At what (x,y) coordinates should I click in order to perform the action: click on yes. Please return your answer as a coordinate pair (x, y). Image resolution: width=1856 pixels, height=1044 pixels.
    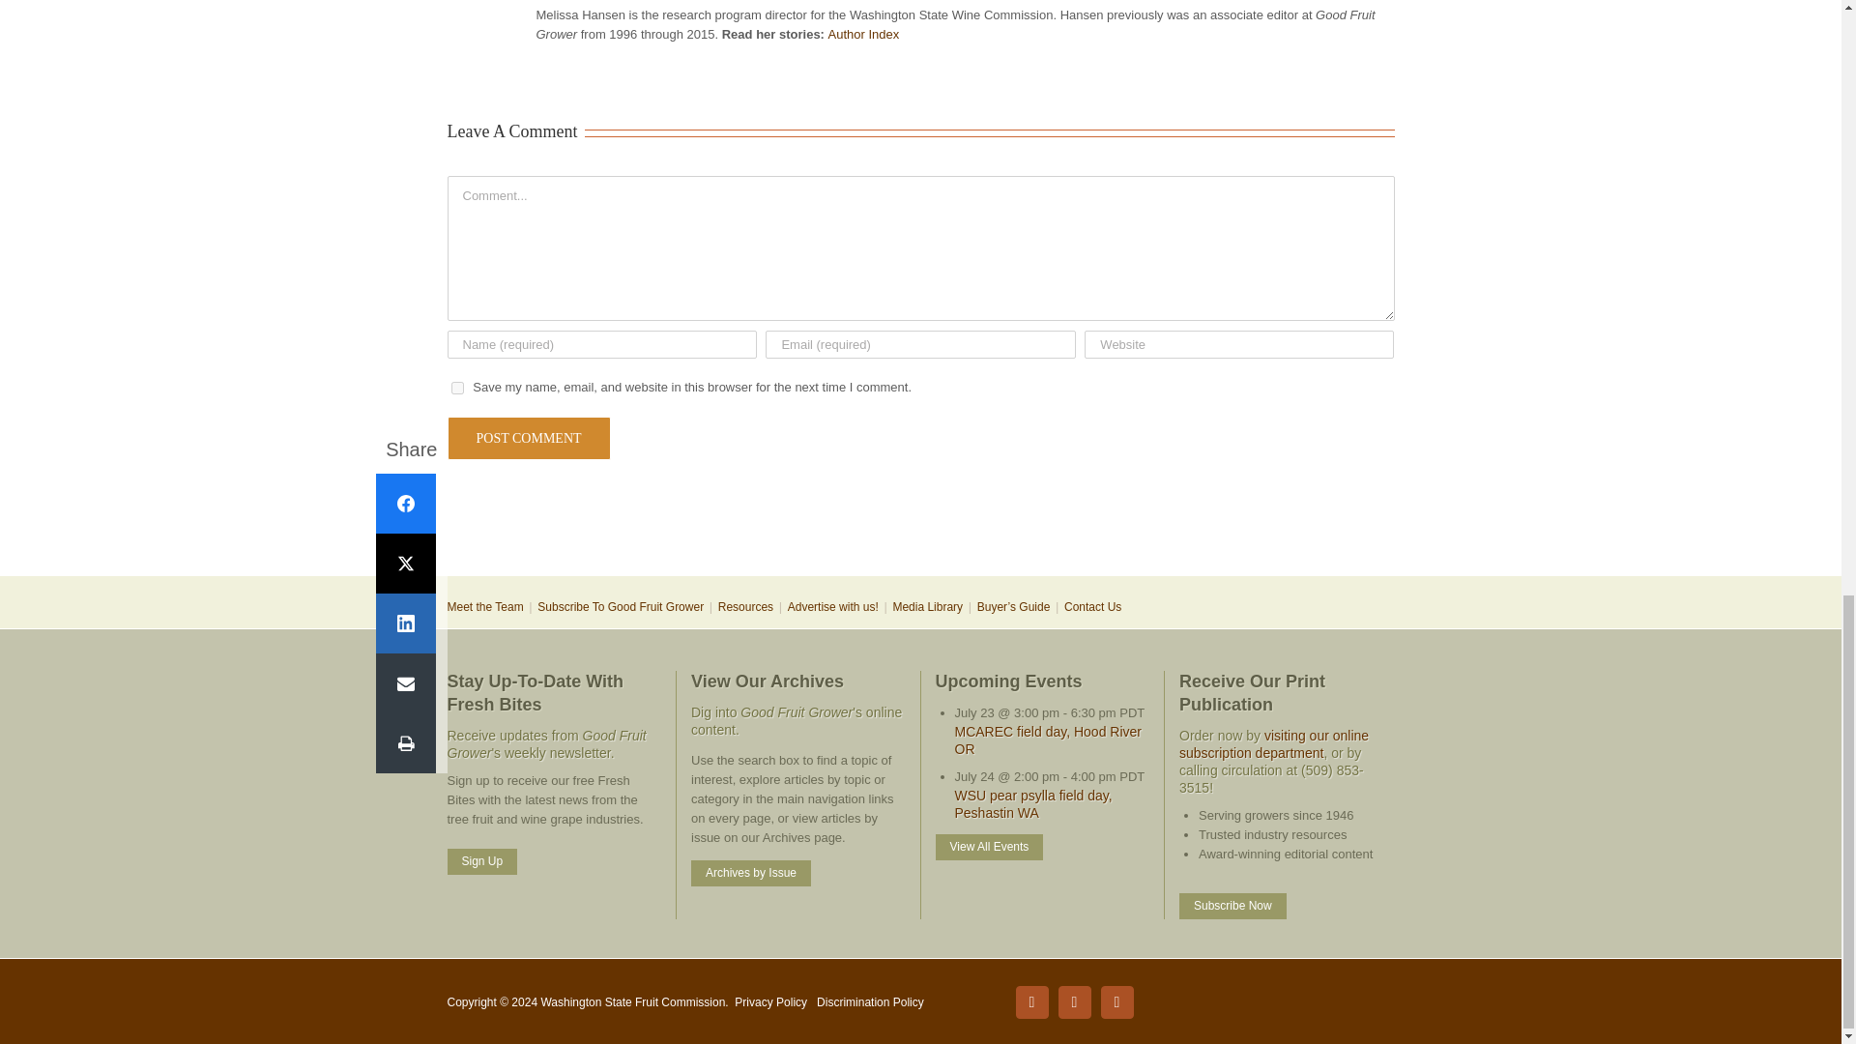
    Looking at the image, I should click on (456, 389).